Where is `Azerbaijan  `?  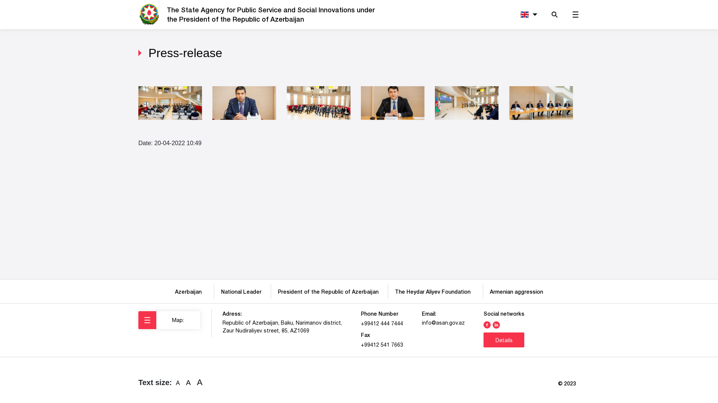
Azerbaijan   is located at coordinates (190, 292).